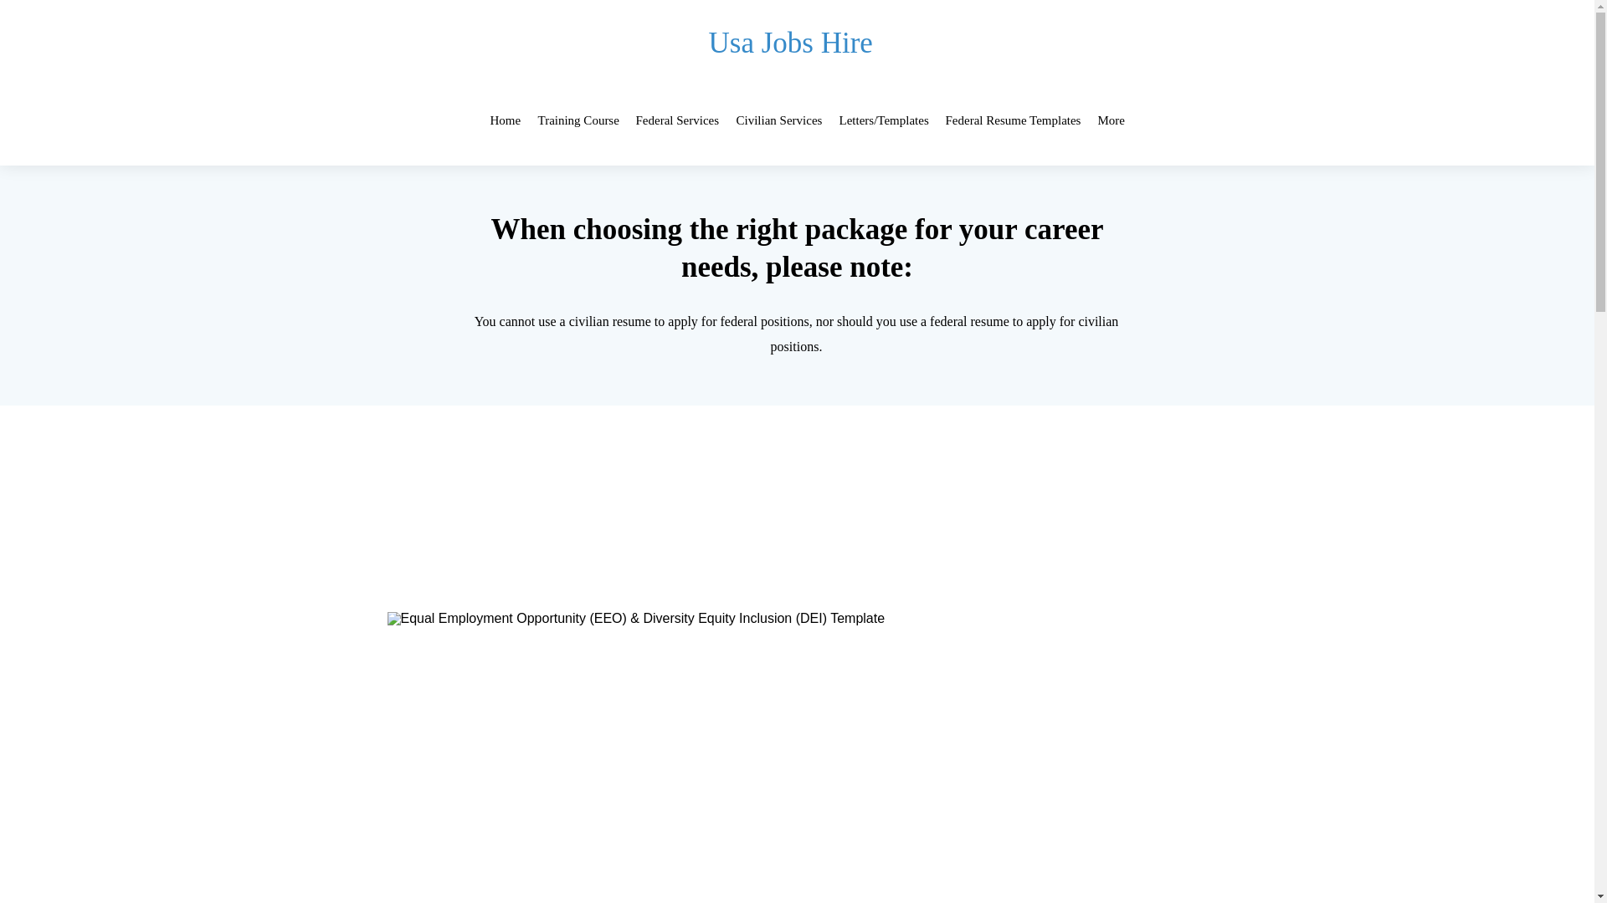 This screenshot has height=903, width=1607. What do you see at coordinates (578, 120) in the screenshot?
I see `Training Course` at bounding box center [578, 120].